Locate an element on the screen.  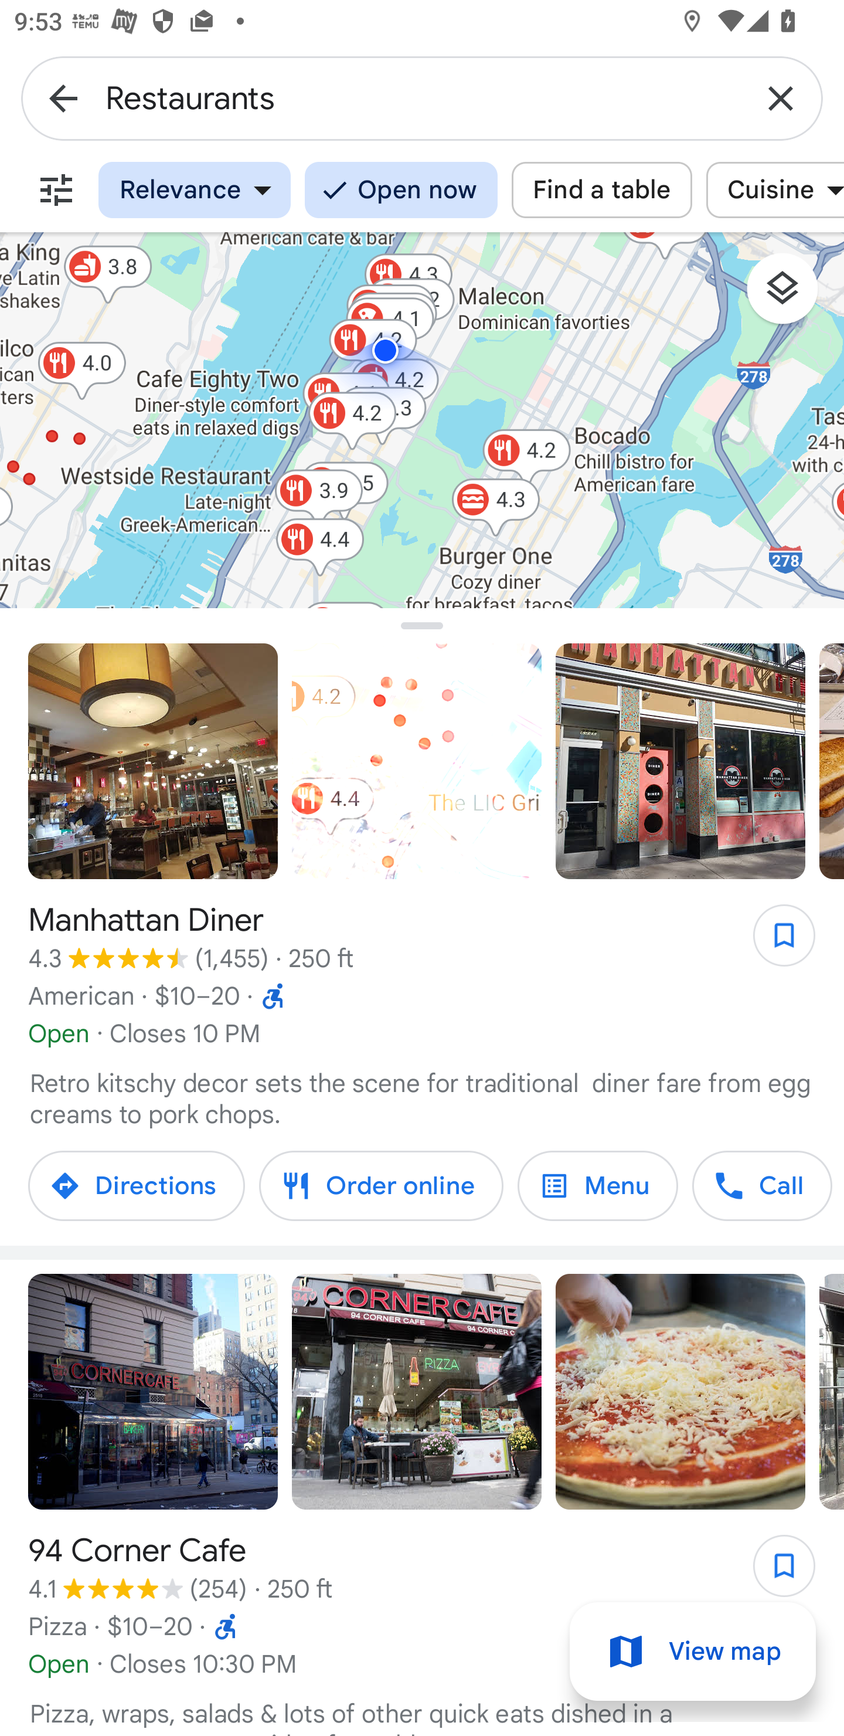
Save 94 Corner Cafe to lists is located at coordinates (774, 1572).